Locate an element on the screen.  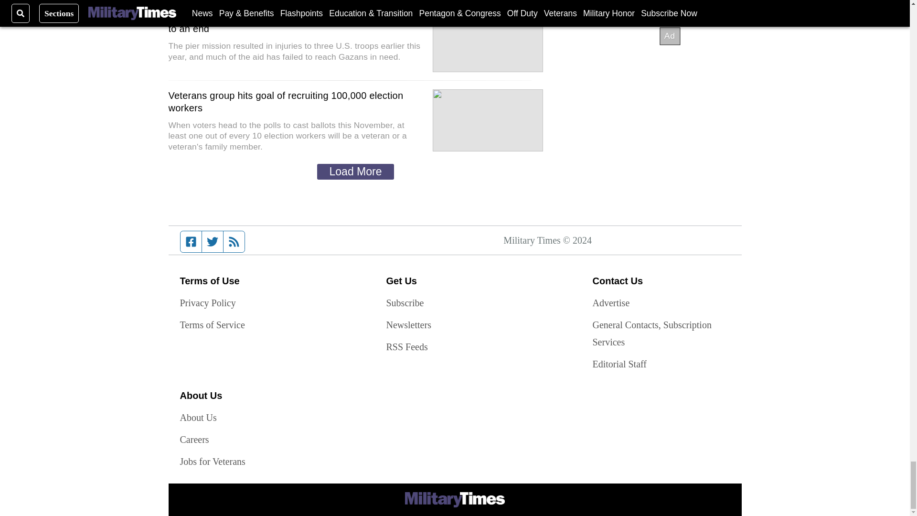
Facebook page is located at coordinates (191, 242).